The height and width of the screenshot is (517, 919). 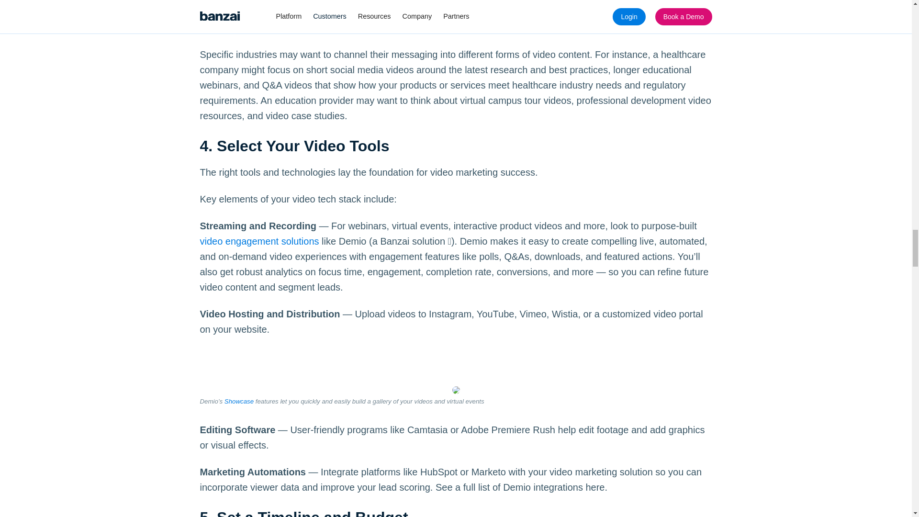 What do you see at coordinates (238, 401) in the screenshot?
I see `Showcase` at bounding box center [238, 401].